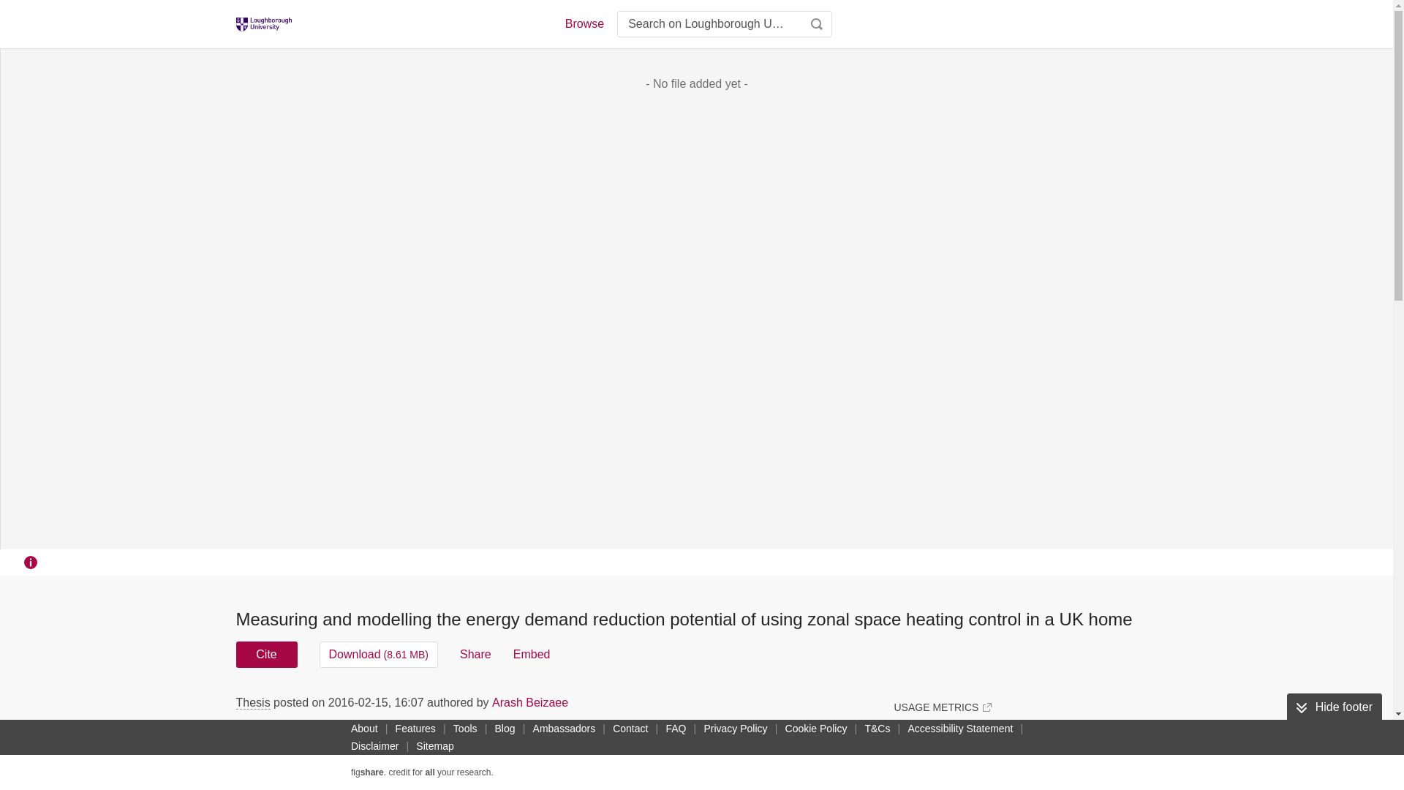  What do you see at coordinates (735, 728) in the screenshot?
I see `Privacy Policy` at bounding box center [735, 728].